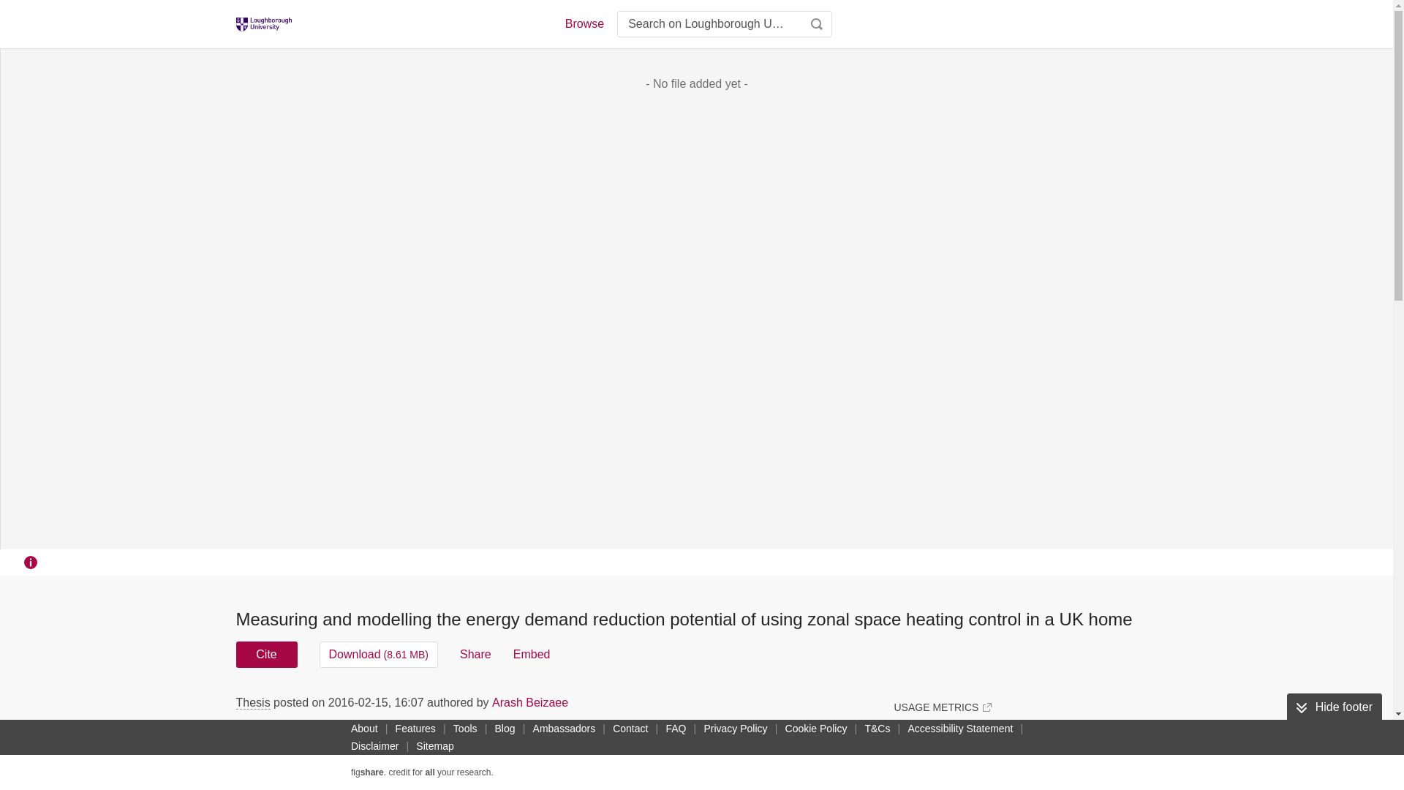  What do you see at coordinates (735, 728) in the screenshot?
I see `Privacy Policy` at bounding box center [735, 728].